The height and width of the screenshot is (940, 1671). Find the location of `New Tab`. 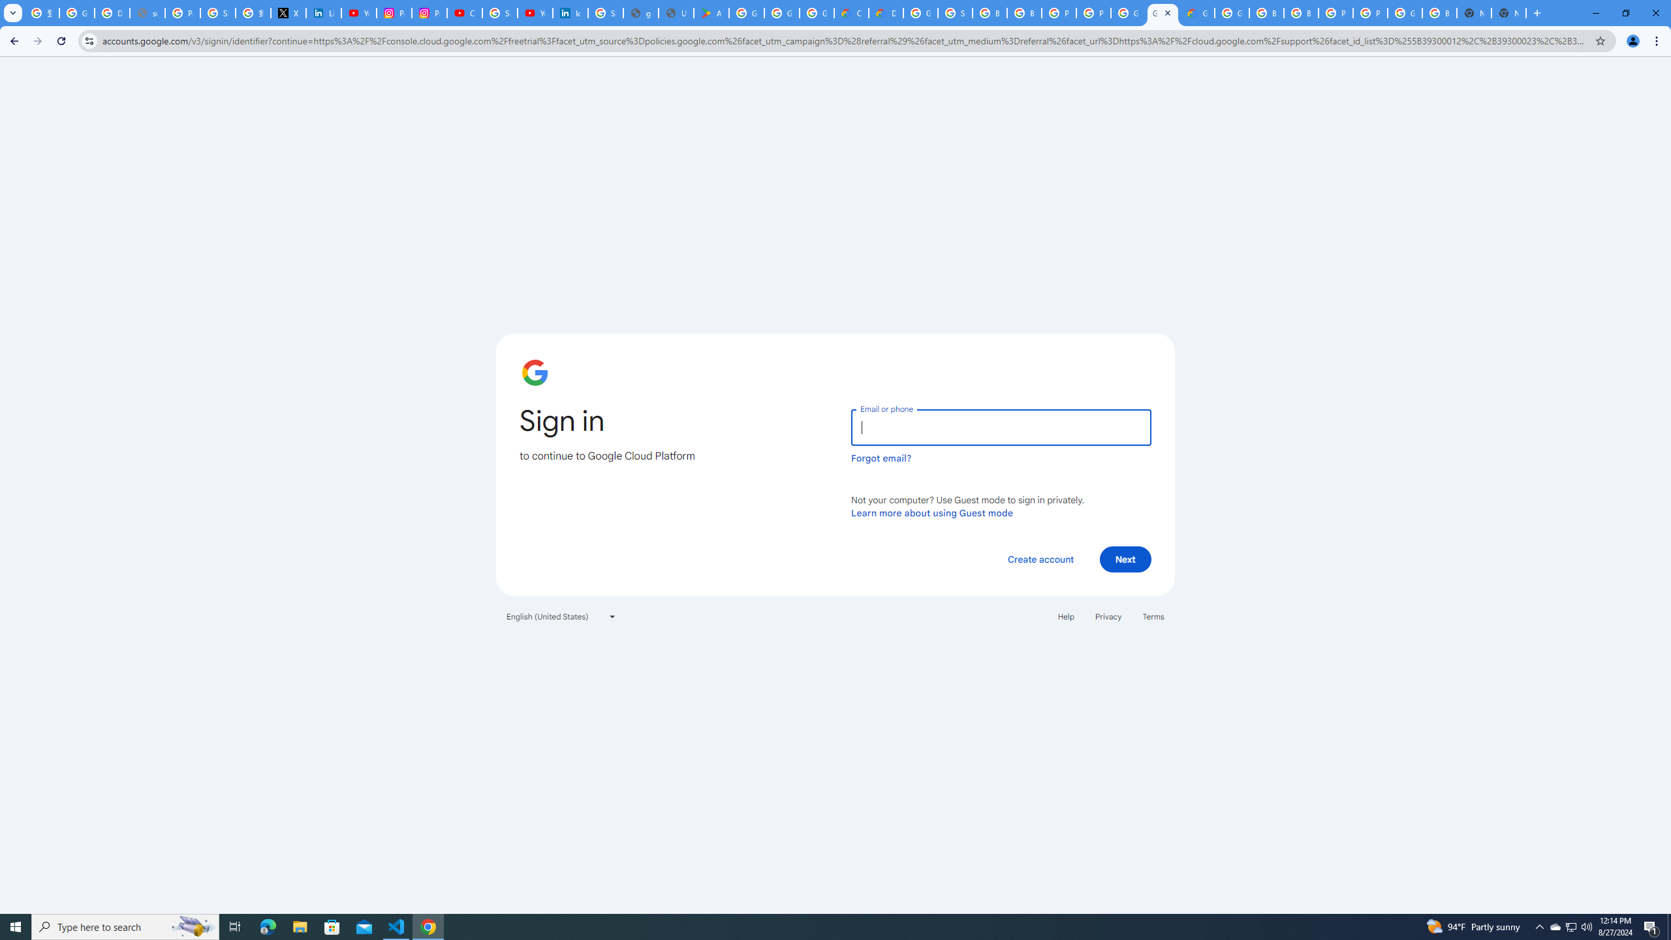

New Tab is located at coordinates (1508, 13).